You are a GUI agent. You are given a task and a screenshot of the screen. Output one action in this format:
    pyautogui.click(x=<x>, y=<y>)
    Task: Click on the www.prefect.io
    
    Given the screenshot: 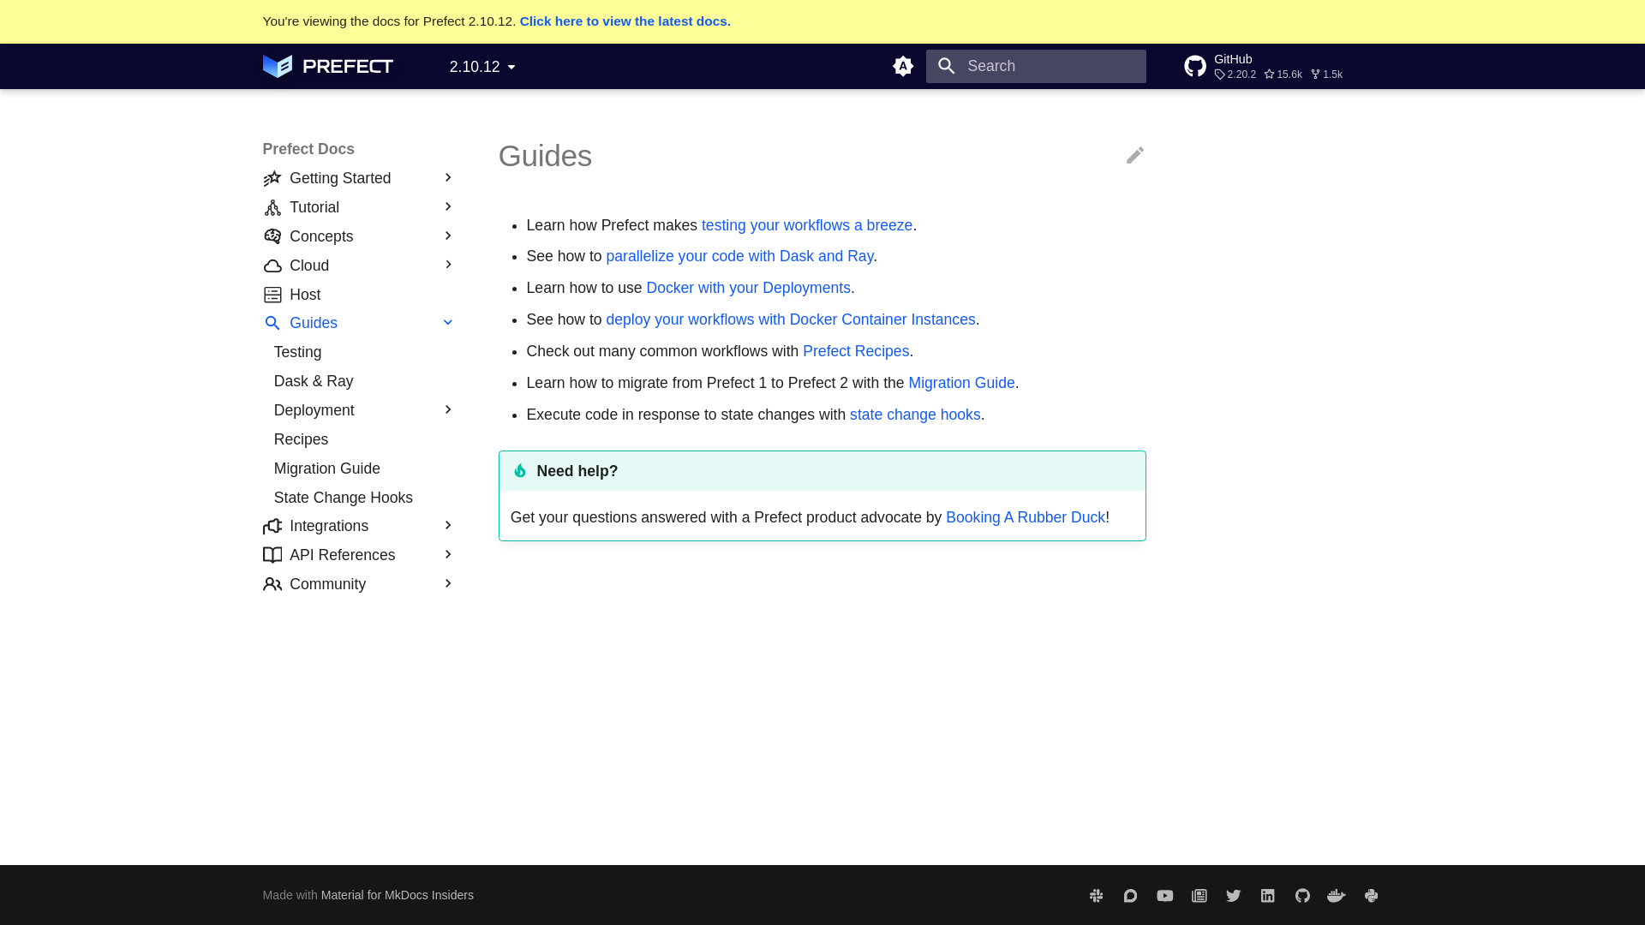 What is the action you would take?
    pyautogui.click(x=1096, y=894)
    